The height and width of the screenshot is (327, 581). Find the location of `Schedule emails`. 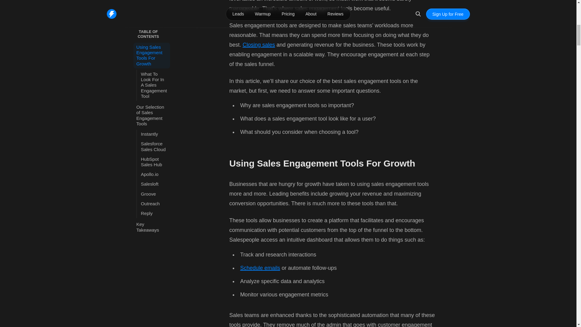

Schedule emails is located at coordinates (260, 268).